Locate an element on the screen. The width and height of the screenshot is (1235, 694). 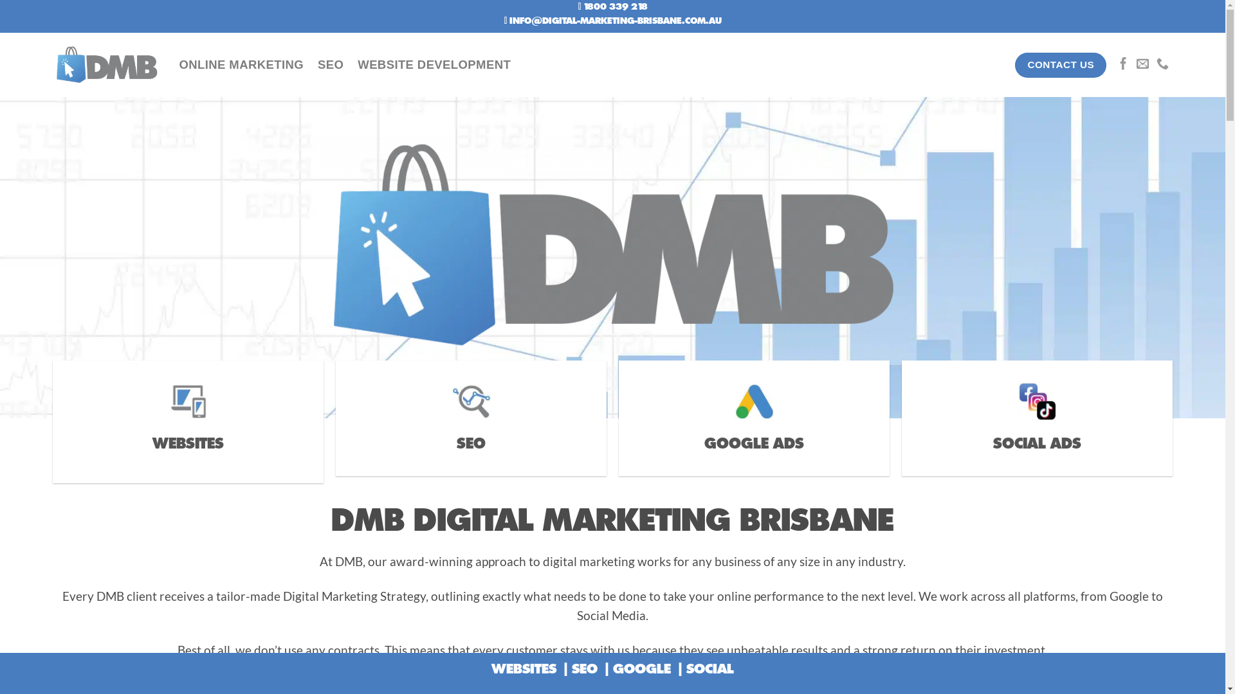
SEO is located at coordinates (331, 65).